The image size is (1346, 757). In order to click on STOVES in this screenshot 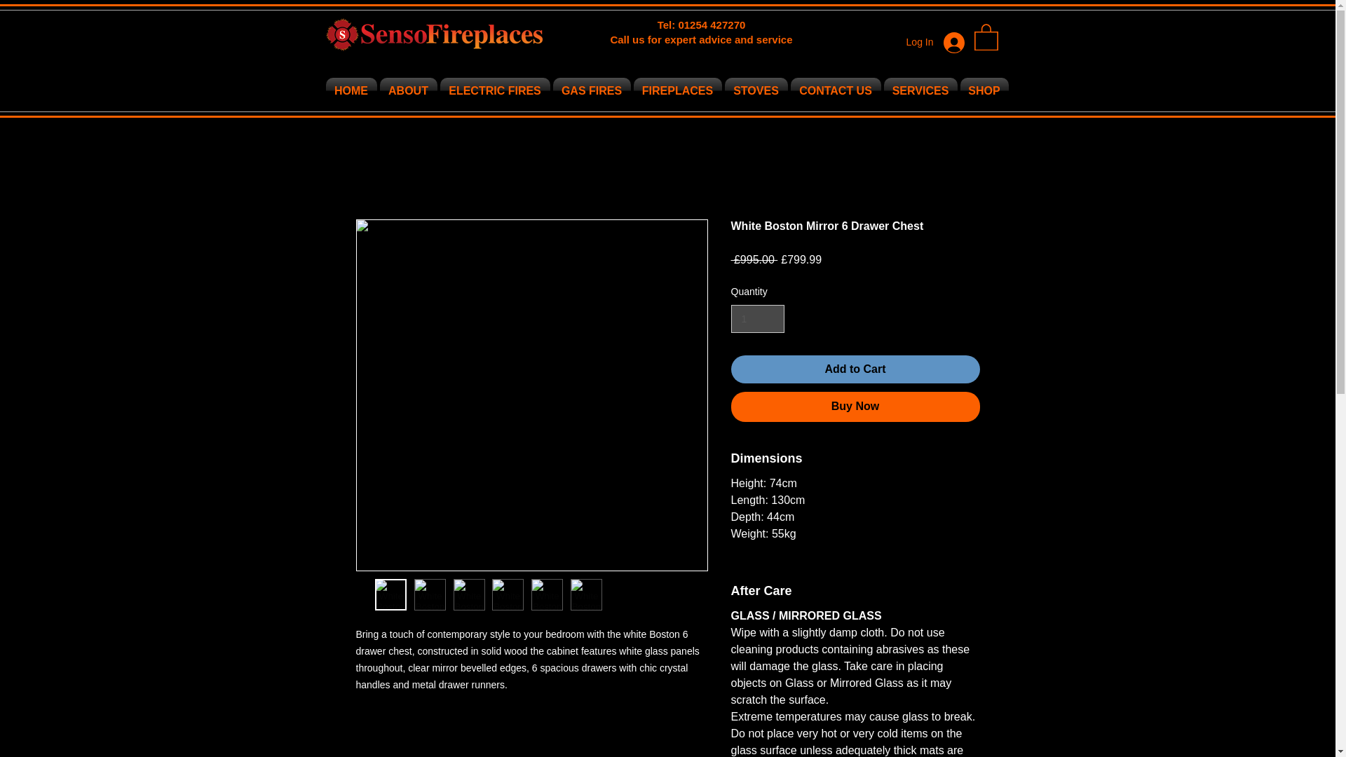, I will do `click(756, 90)`.